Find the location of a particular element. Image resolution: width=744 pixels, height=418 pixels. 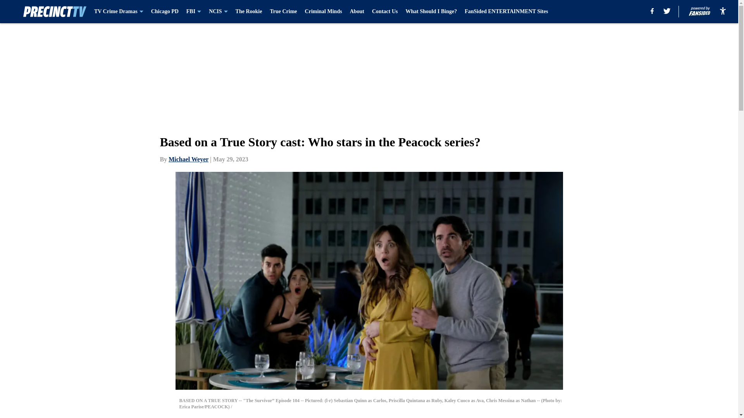

Chicago PD is located at coordinates (164, 12).